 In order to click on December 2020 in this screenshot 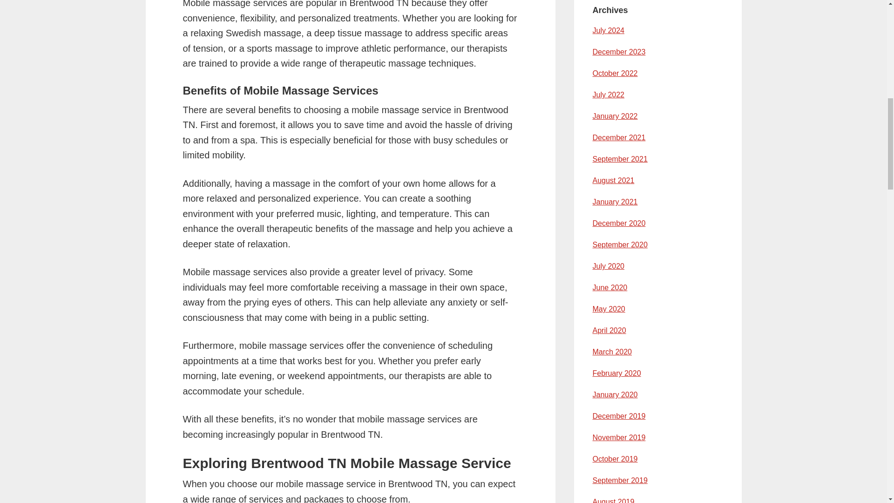, I will do `click(618, 223)`.